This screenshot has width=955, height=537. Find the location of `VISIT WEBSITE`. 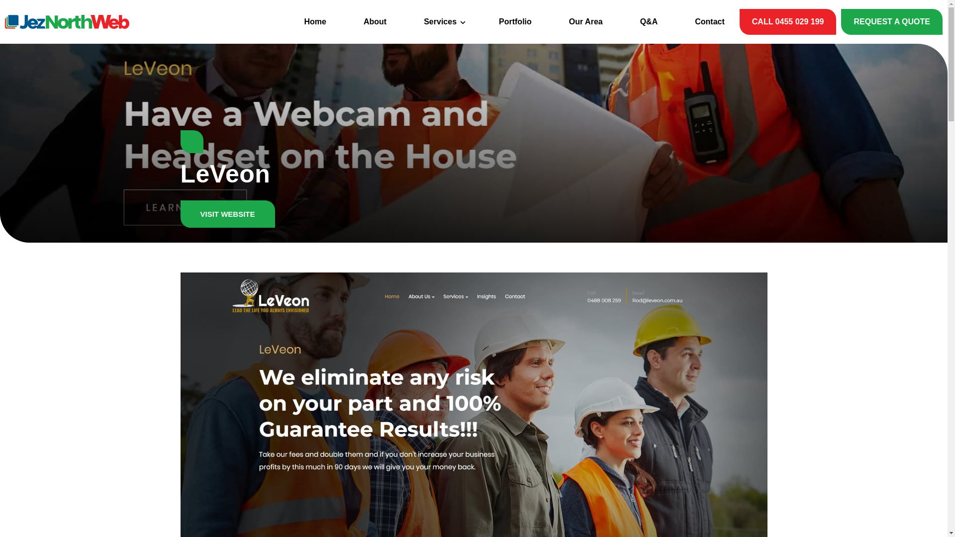

VISIT WEBSITE is located at coordinates (227, 214).